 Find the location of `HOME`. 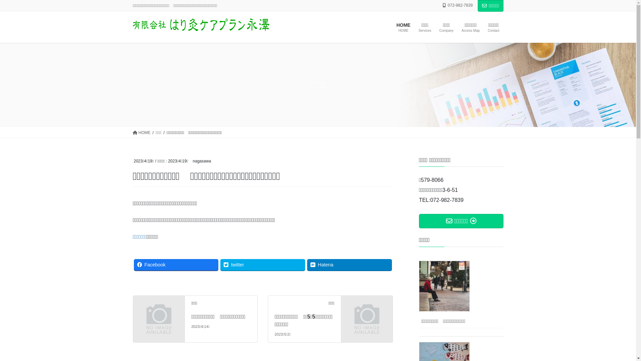

HOME is located at coordinates (142, 132).